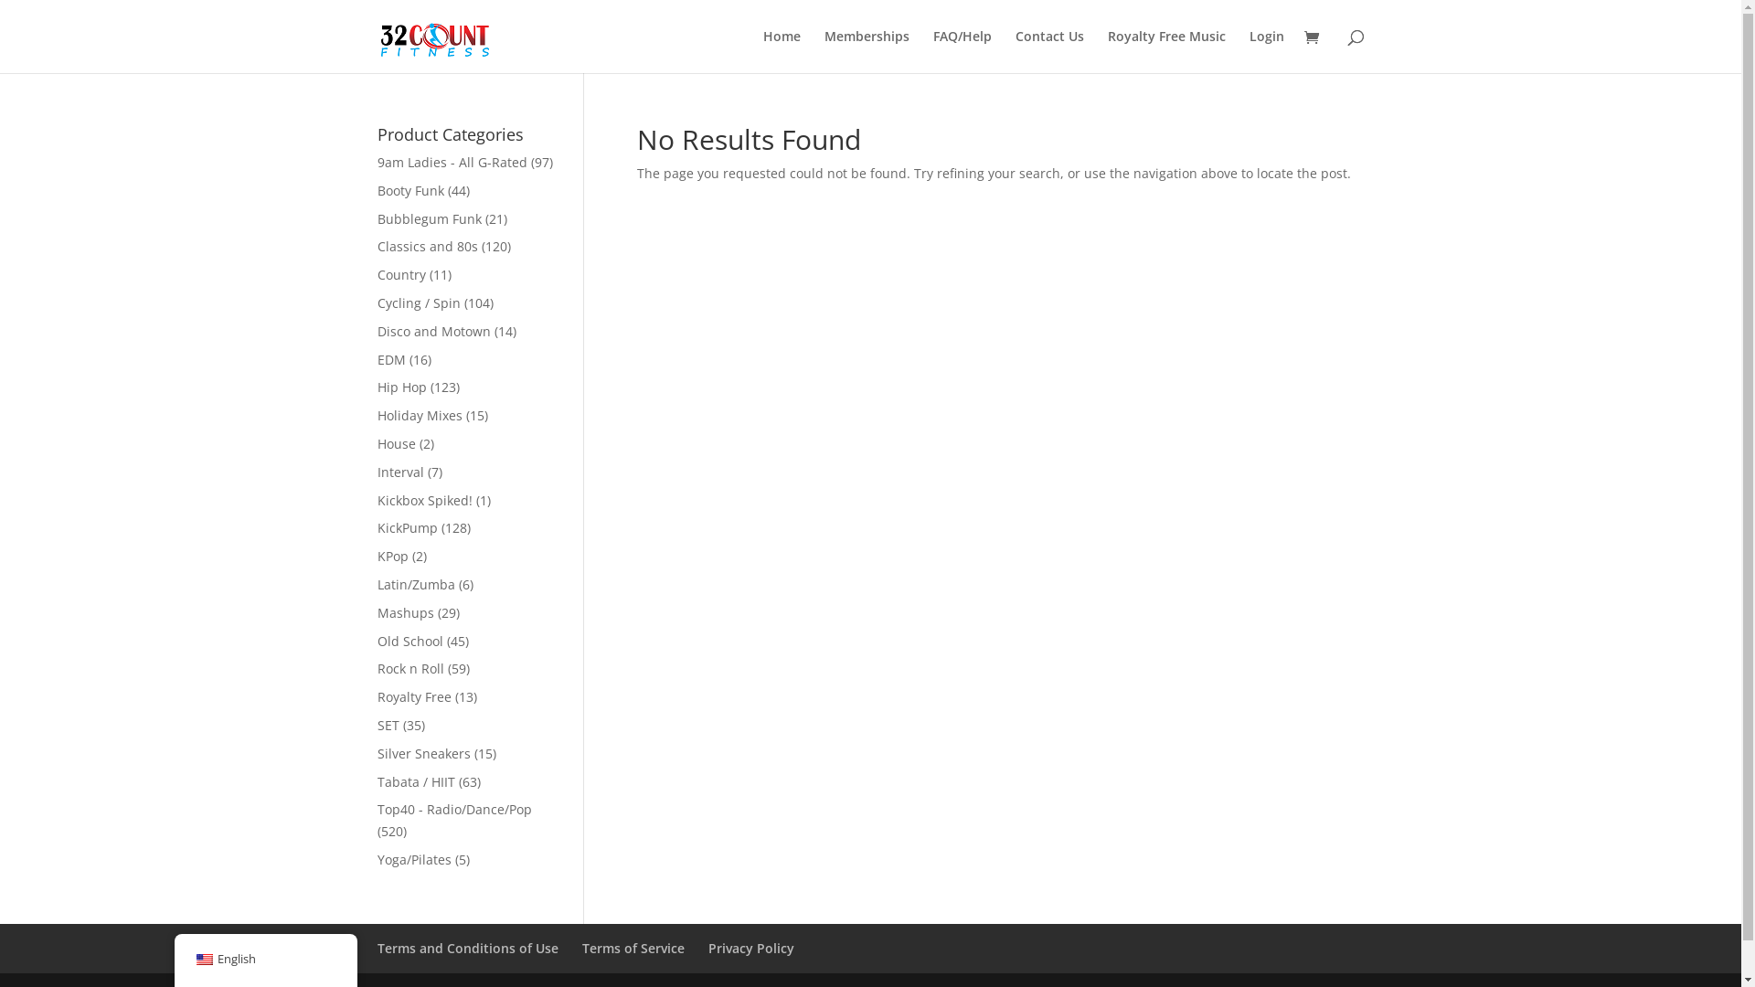  Describe the element at coordinates (396, 444) in the screenshot. I see `House` at that location.